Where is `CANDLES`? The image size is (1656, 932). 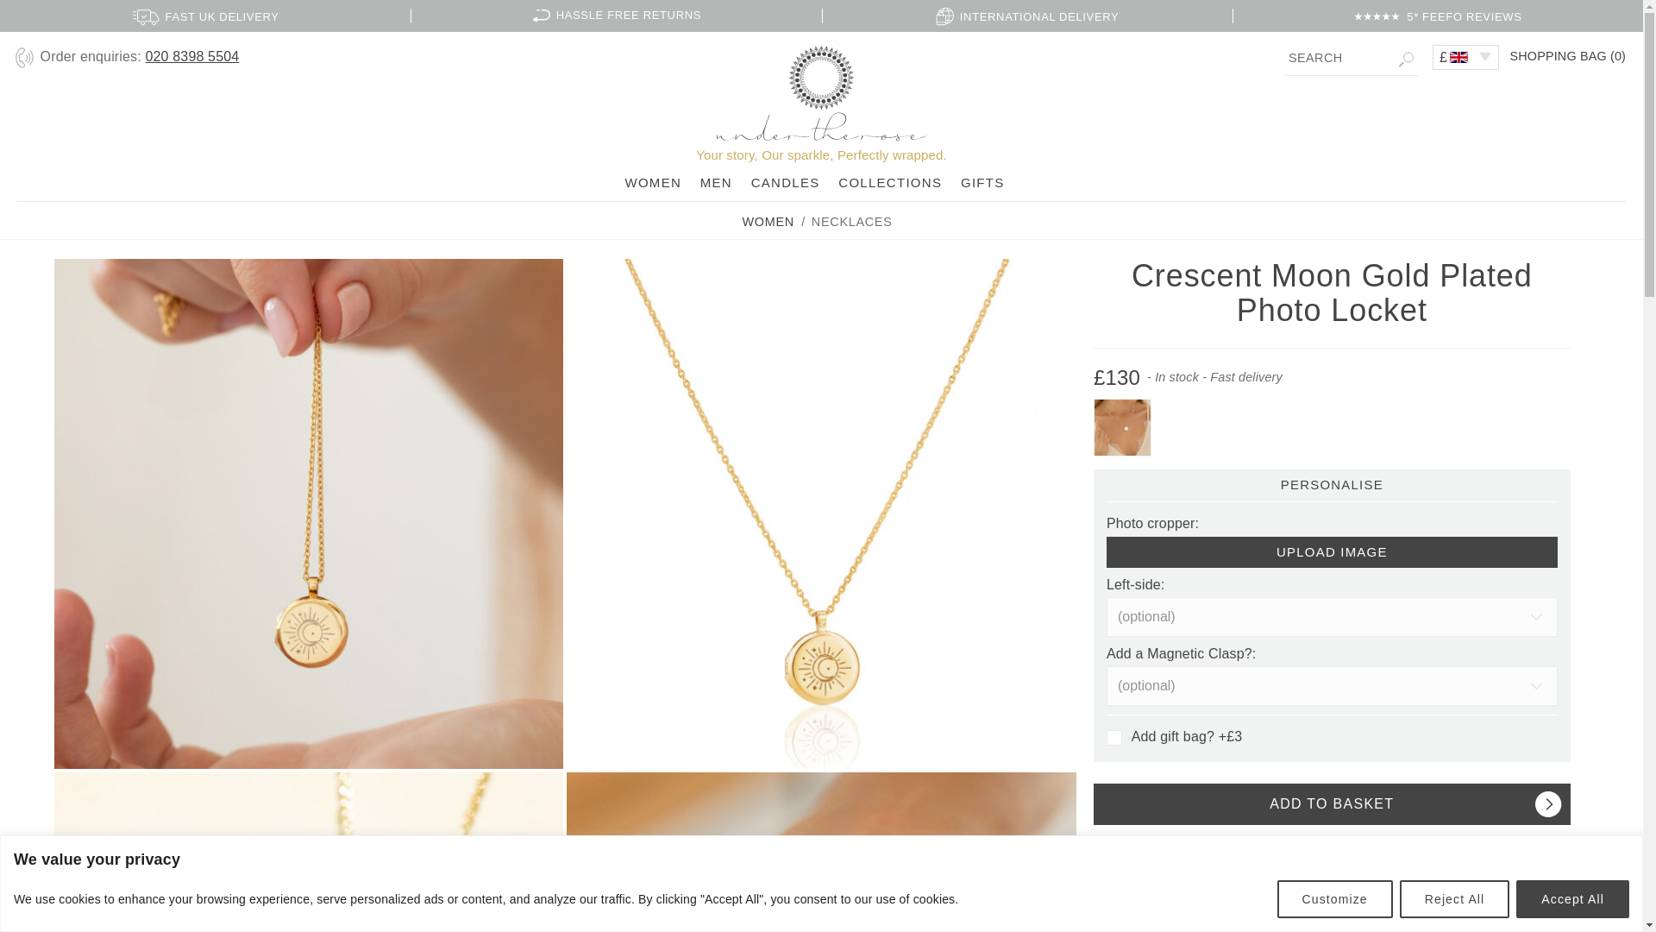 CANDLES is located at coordinates (785, 183).